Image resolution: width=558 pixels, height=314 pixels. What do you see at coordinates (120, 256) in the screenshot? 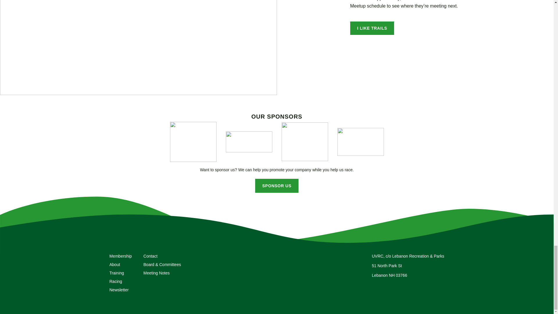
I see `Membership` at bounding box center [120, 256].